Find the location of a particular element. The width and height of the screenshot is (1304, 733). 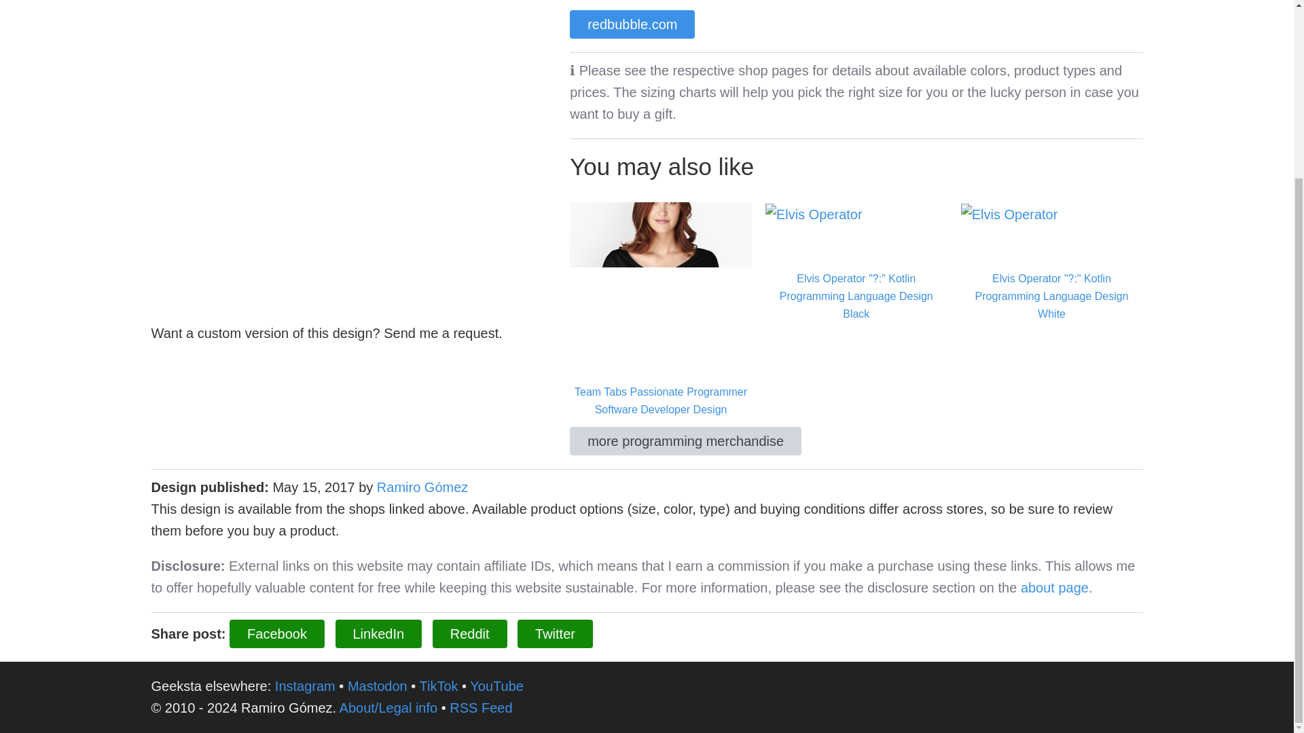

Twitter is located at coordinates (556, 633).